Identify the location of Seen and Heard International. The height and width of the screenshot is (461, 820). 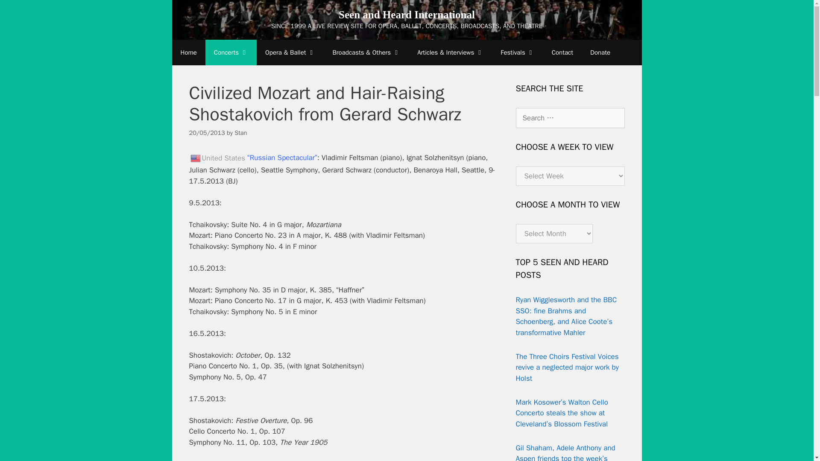
(407, 15).